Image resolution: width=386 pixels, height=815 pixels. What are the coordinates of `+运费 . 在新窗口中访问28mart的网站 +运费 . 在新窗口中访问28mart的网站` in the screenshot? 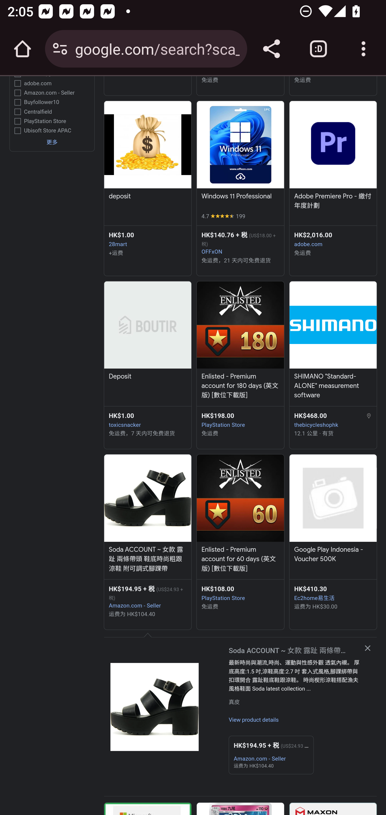 It's located at (147, 253).